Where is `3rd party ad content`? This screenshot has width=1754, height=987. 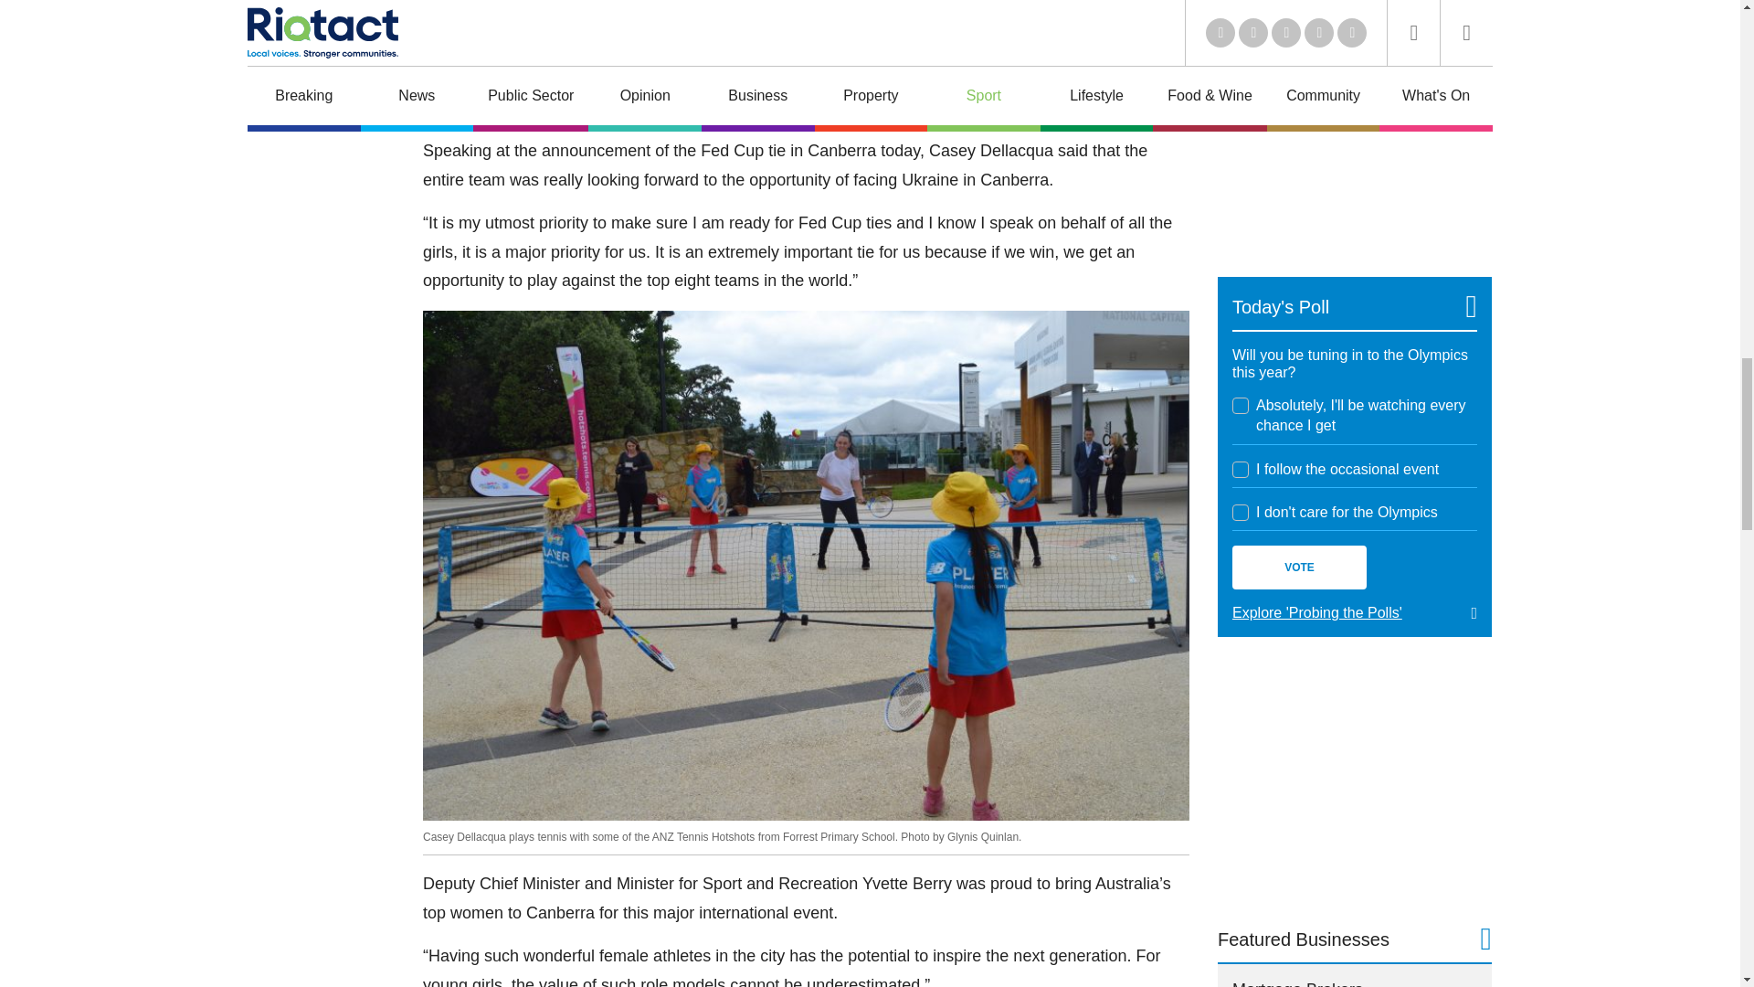 3rd party ad content is located at coordinates (1354, 780).